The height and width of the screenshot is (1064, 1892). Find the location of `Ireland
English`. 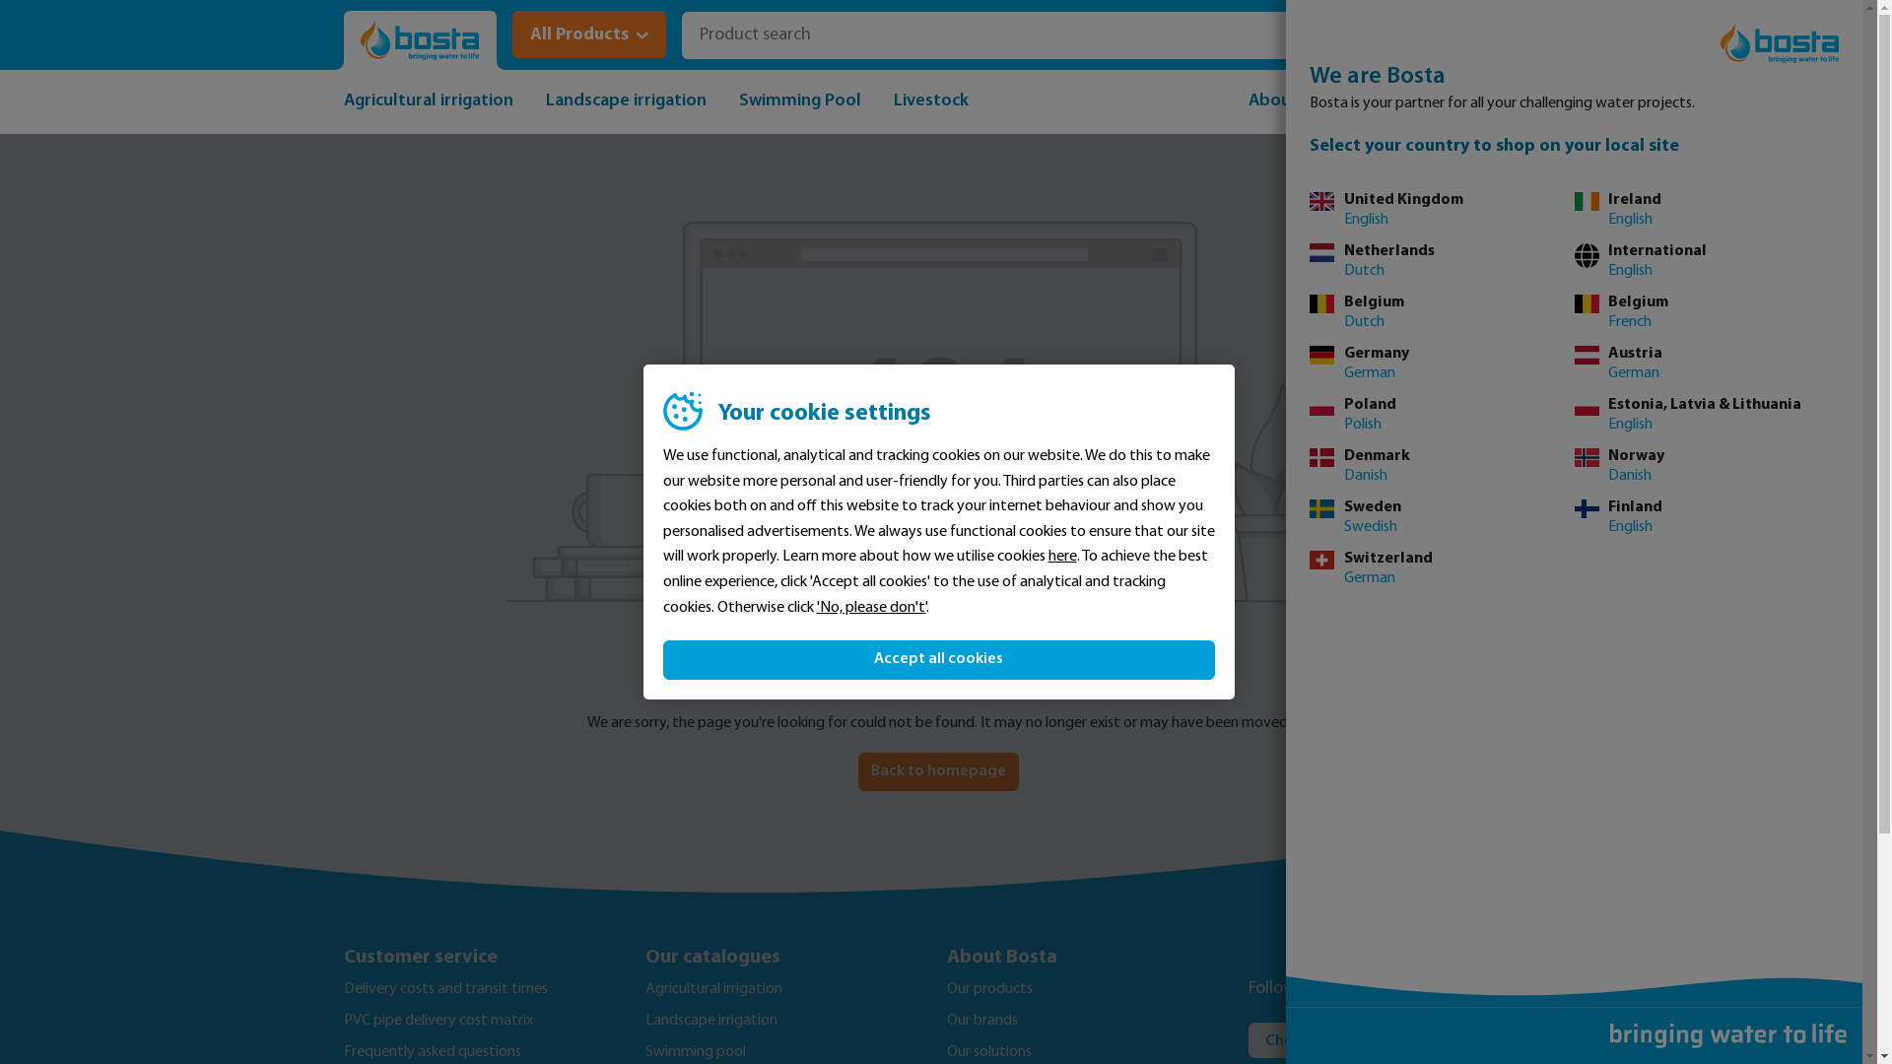

Ireland
English is located at coordinates (1707, 210).